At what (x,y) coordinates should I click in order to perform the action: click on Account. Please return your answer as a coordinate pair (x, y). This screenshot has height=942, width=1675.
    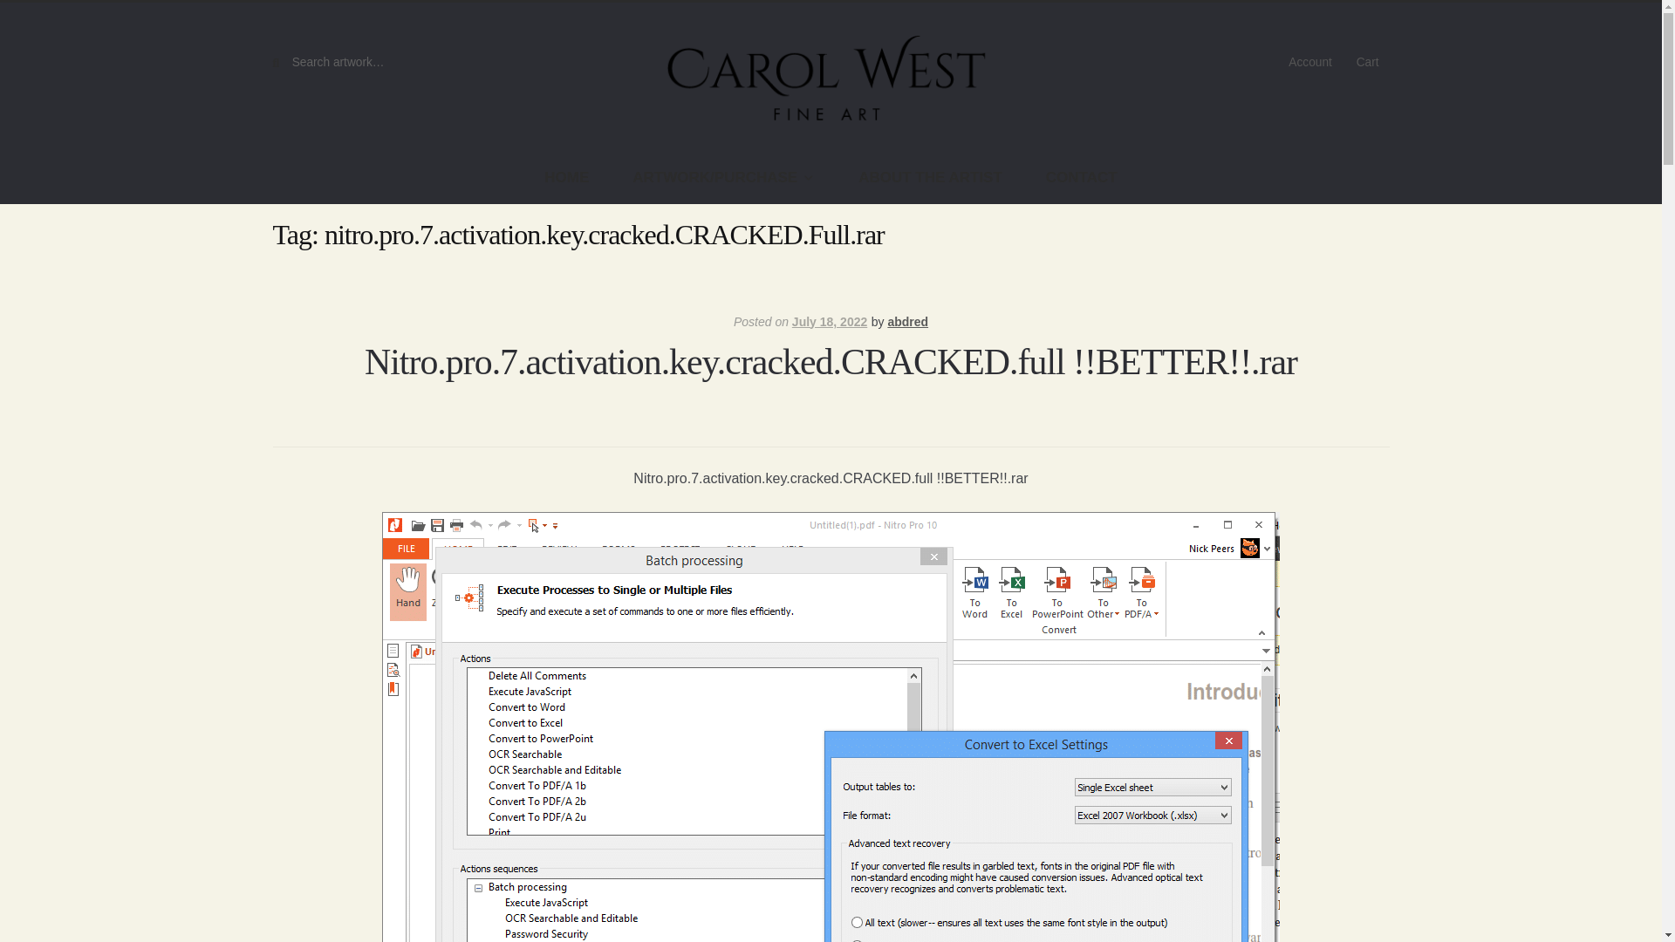
    Looking at the image, I should click on (1309, 63).